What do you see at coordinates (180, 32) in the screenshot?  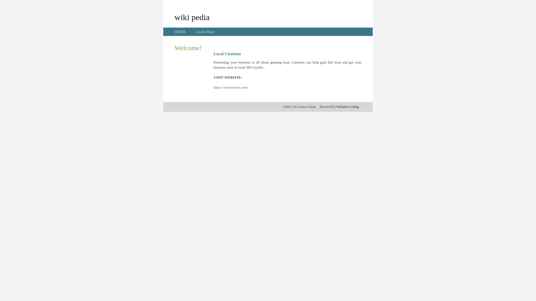 I see `HOME` at bounding box center [180, 32].